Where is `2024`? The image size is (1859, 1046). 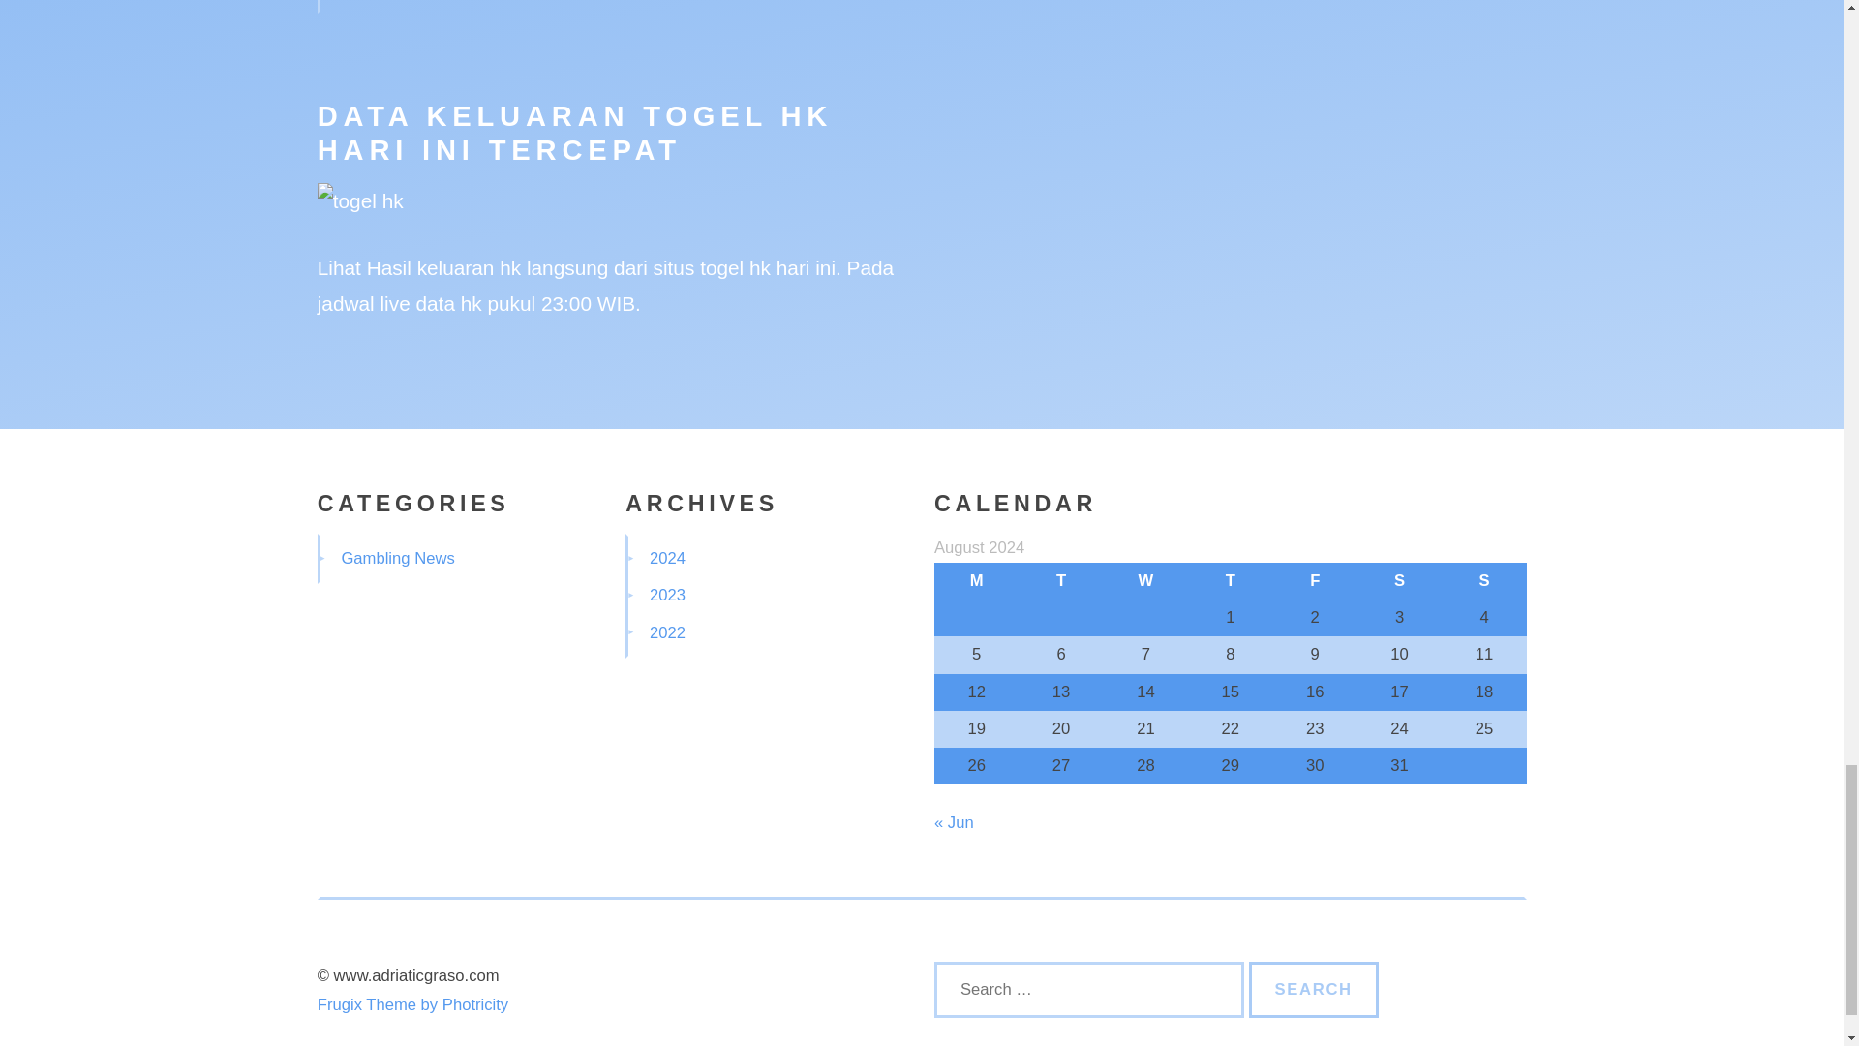
2024 is located at coordinates (667, 558).